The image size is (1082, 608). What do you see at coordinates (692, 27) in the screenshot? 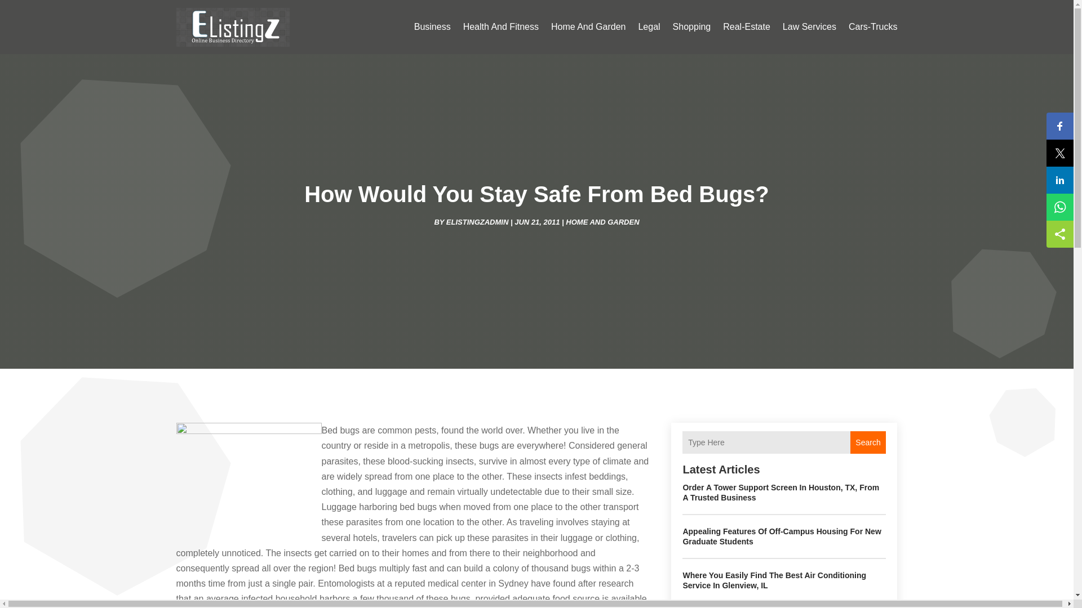
I see `Shopping` at bounding box center [692, 27].